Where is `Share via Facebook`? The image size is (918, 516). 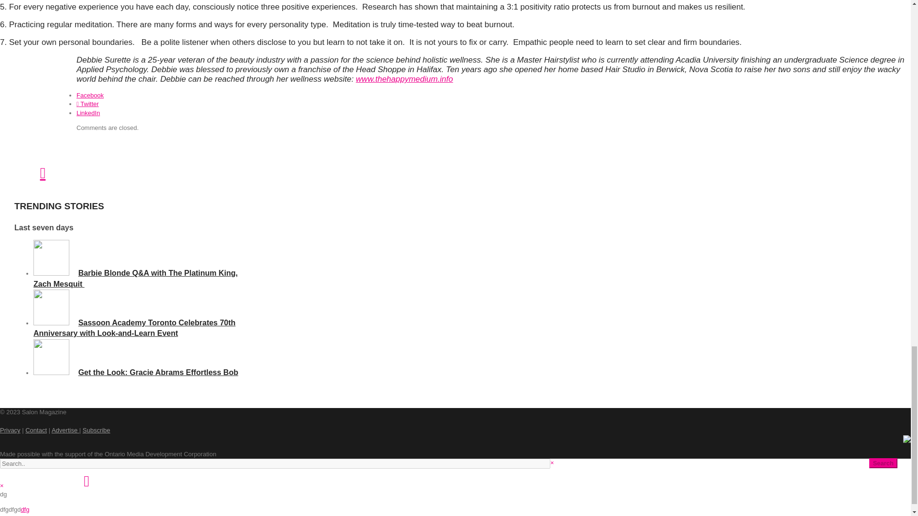
Share via Facebook is located at coordinates (90, 96).